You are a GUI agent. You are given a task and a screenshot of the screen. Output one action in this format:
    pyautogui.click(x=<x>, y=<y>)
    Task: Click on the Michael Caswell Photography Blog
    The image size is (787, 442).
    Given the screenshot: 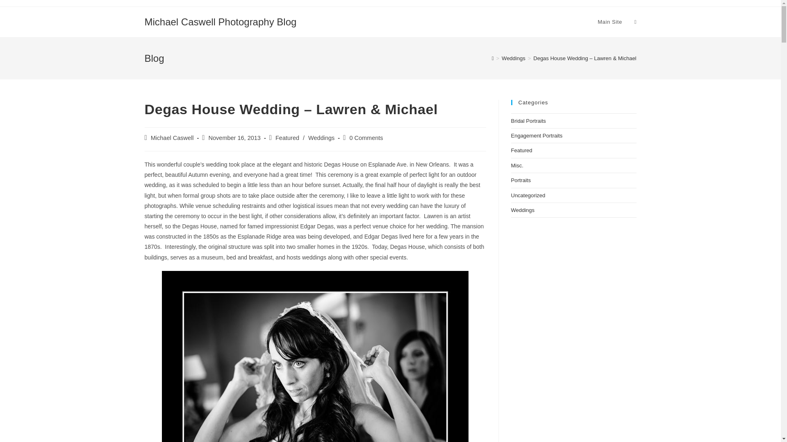 What is the action you would take?
    pyautogui.click(x=220, y=21)
    